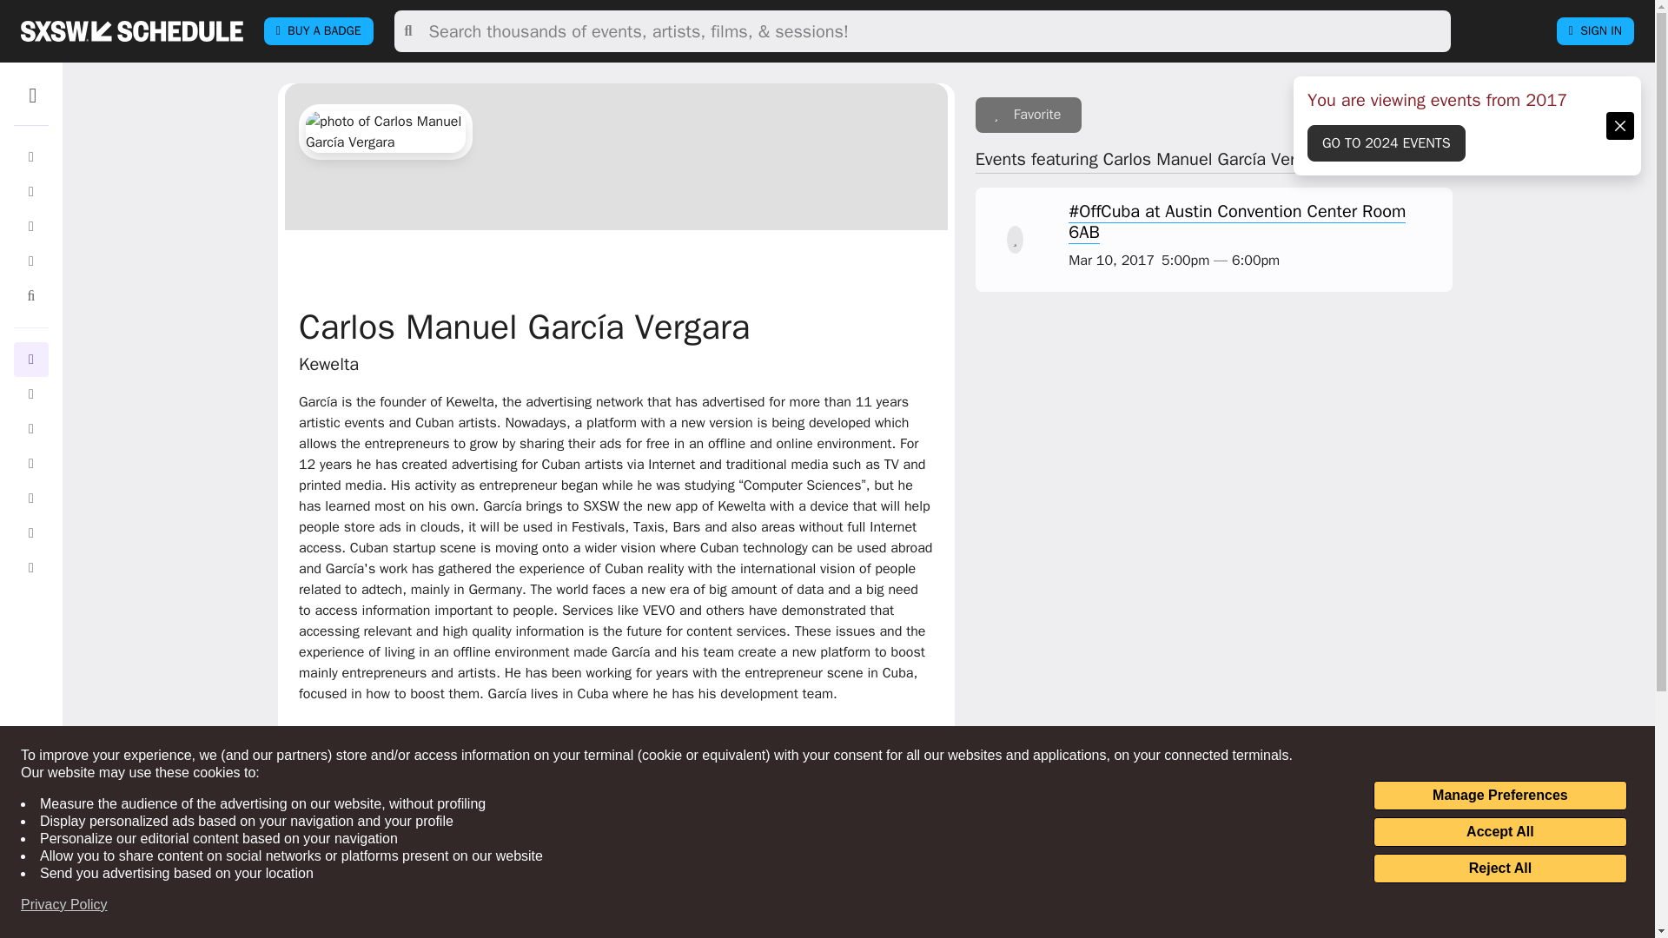 This screenshot has width=1668, height=938. What do you see at coordinates (1499, 869) in the screenshot?
I see `Reject All` at bounding box center [1499, 869].